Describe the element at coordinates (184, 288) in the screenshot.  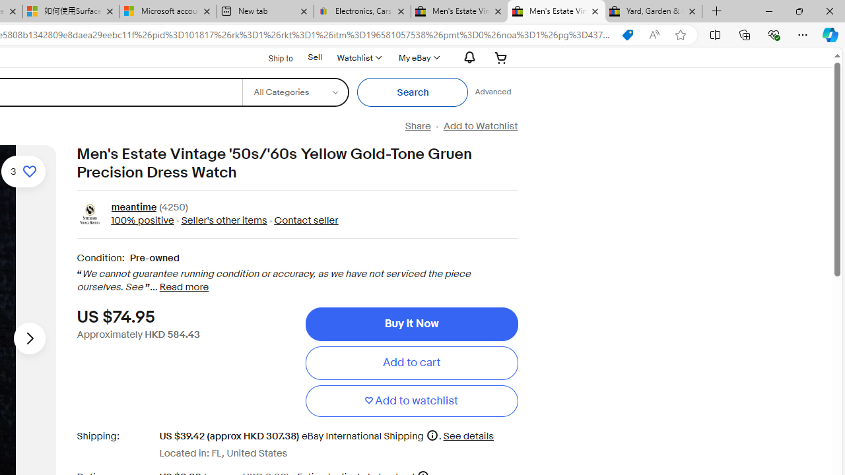
I see `Read more about condition` at that location.